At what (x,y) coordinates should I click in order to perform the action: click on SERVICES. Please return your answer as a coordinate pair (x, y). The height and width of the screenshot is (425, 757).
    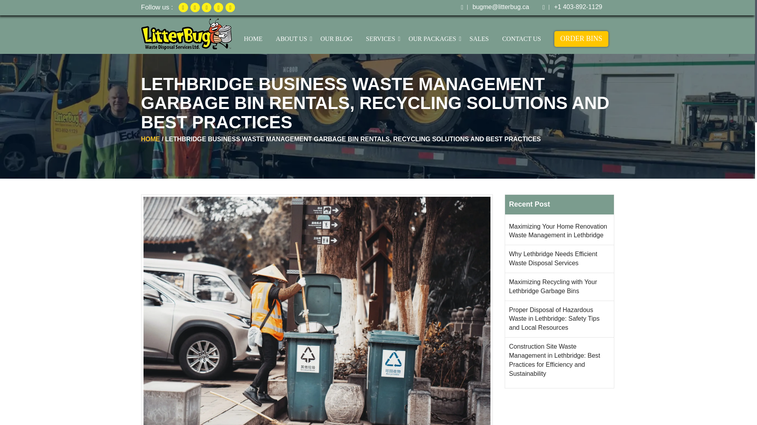
    Looking at the image, I should click on (380, 39).